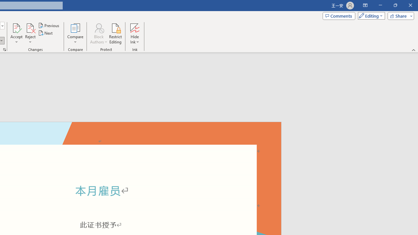  I want to click on Next, so click(46, 33).